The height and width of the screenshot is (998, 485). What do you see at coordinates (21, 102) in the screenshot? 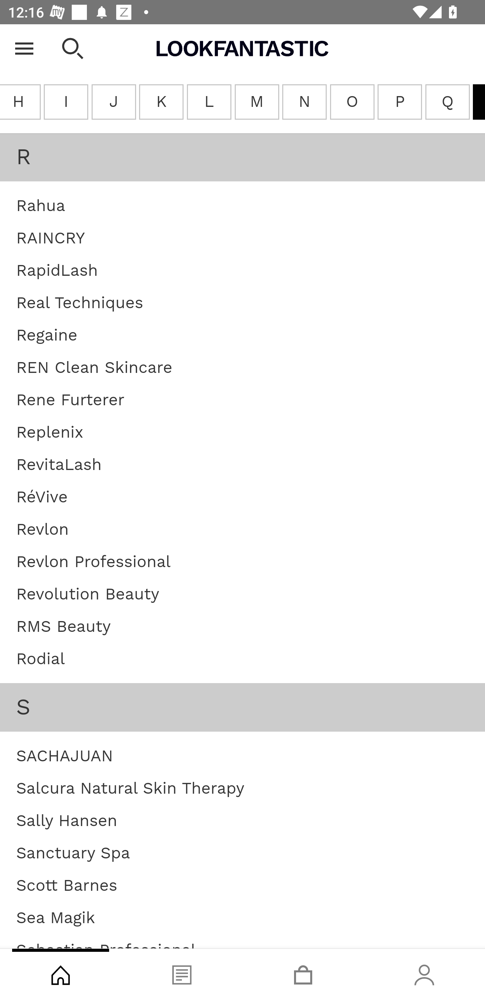
I see `H` at bounding box center [21, 102].